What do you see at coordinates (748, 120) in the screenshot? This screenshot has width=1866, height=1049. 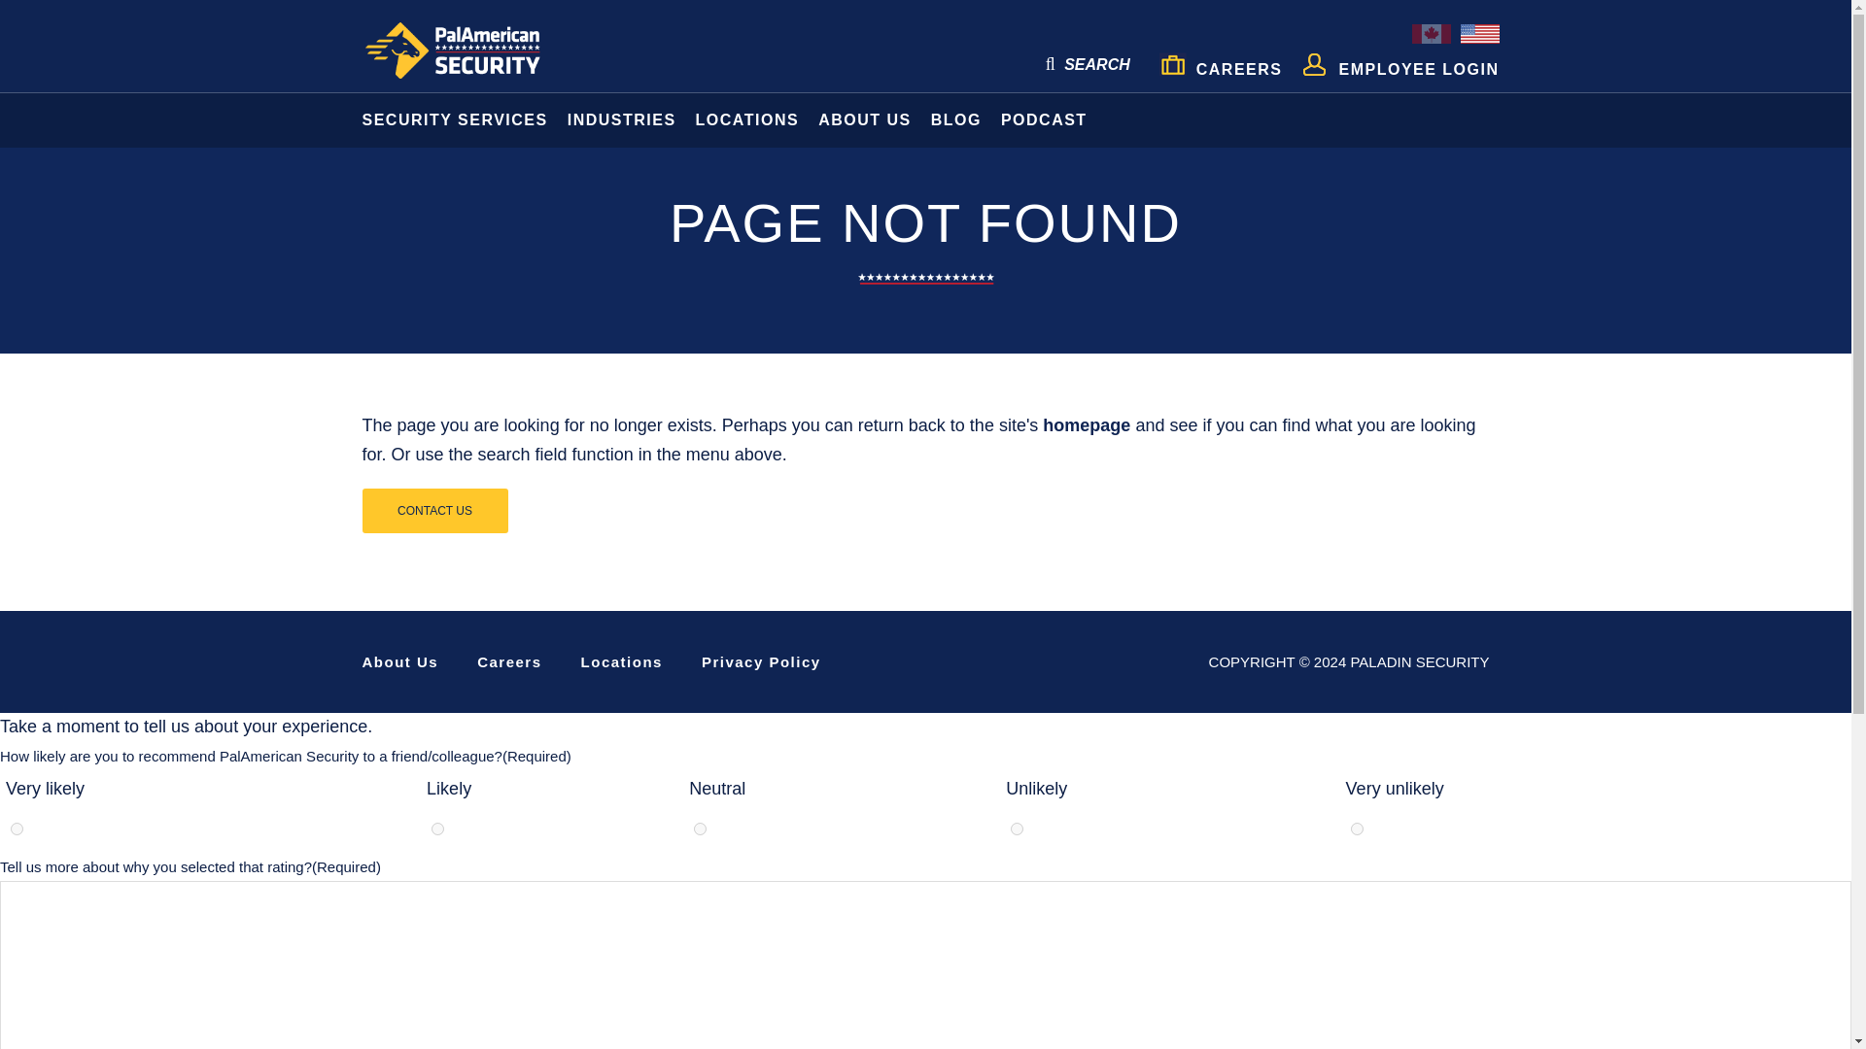 I see `LOCATIONS` at bounding box center [748, 120].